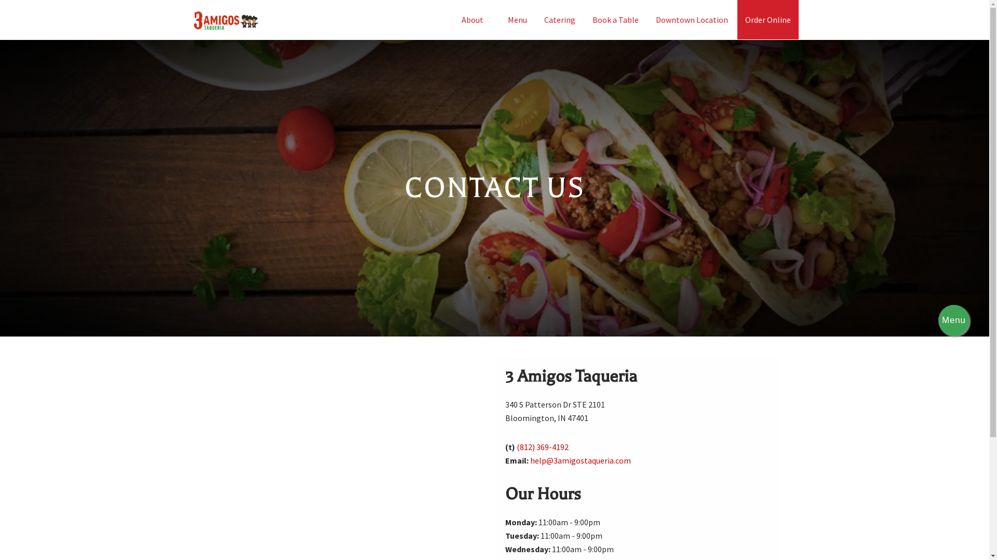  What do you see at coordinates (954, 320) in the screenshot?
I see `Menu` at bounding box center [954, 320].